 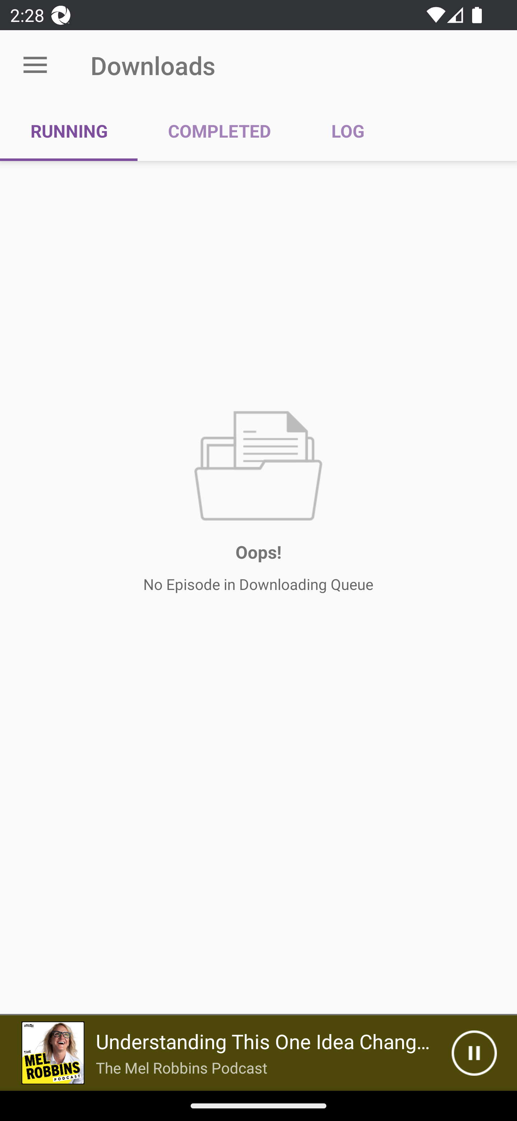 I want to click on RUNNING, so click(x=69, y=131).